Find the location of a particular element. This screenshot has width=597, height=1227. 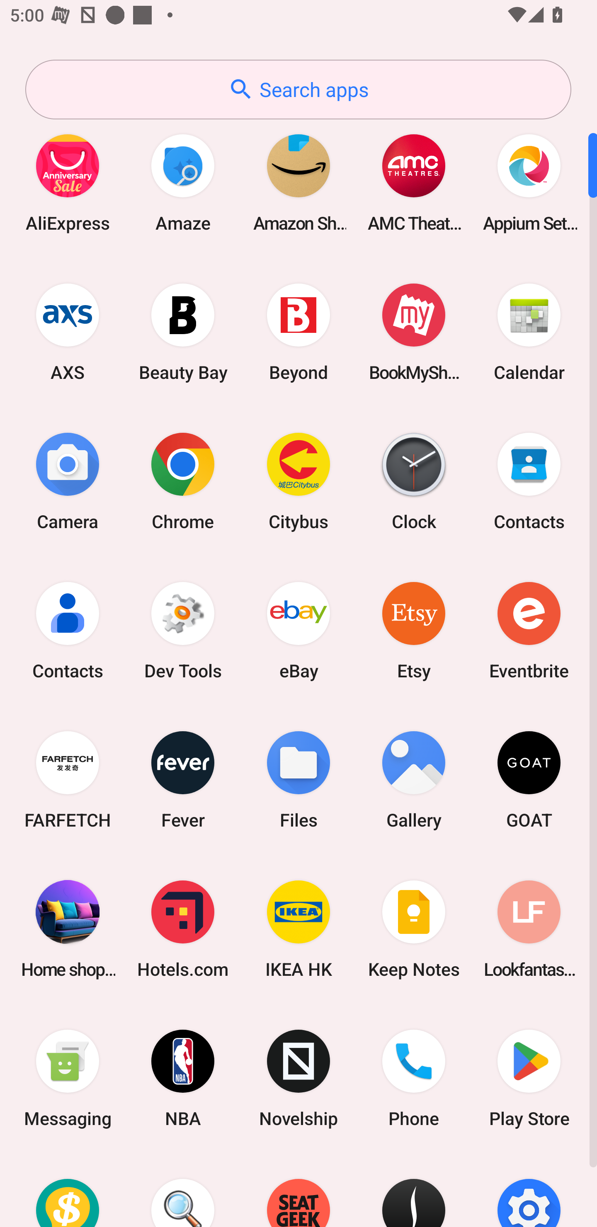

SeatGeek is located at coordinates (298, 1190).